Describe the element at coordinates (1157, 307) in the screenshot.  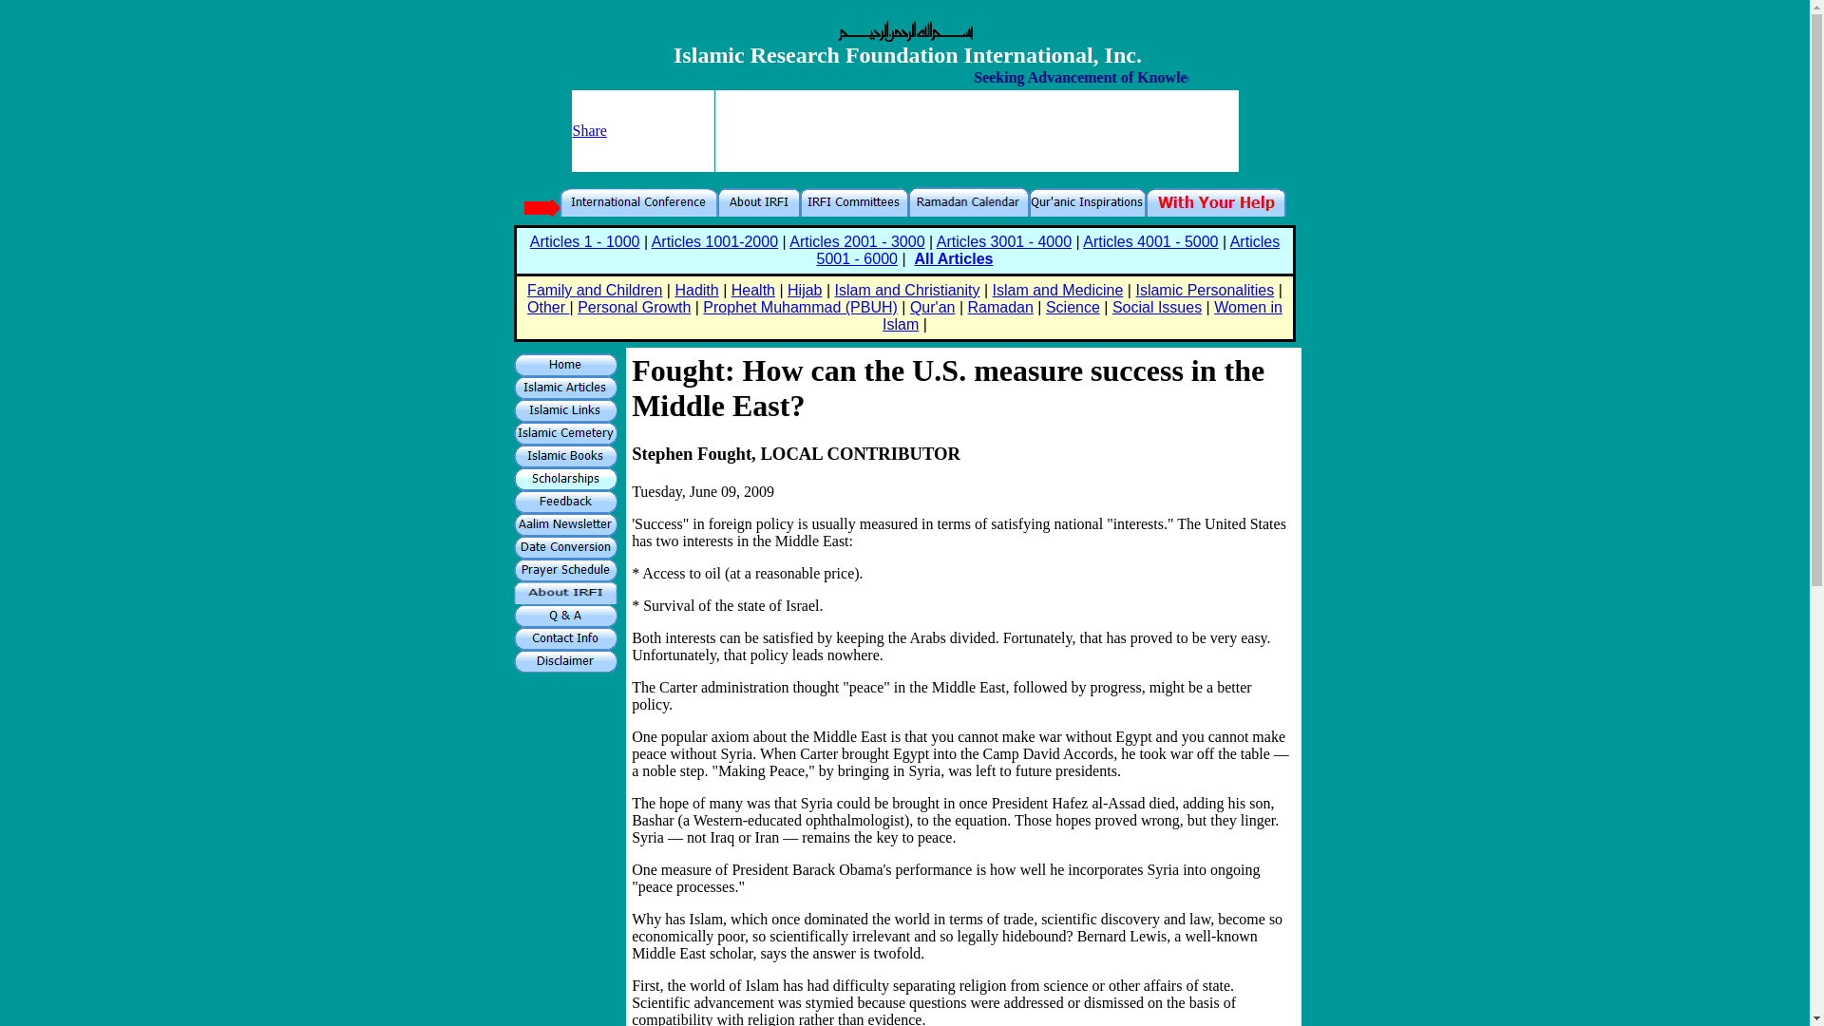
I see `Social Issues` at that location.